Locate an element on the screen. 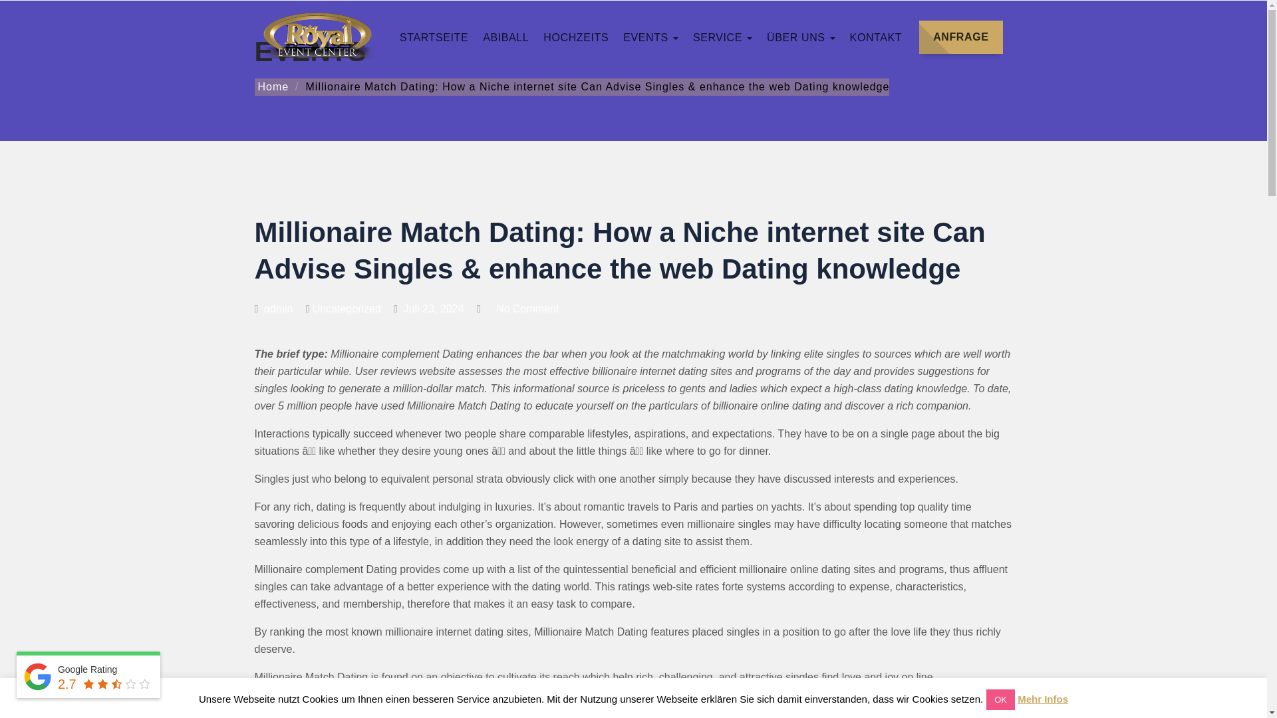  HOCHZEITS is located at coordinates (931, 37).